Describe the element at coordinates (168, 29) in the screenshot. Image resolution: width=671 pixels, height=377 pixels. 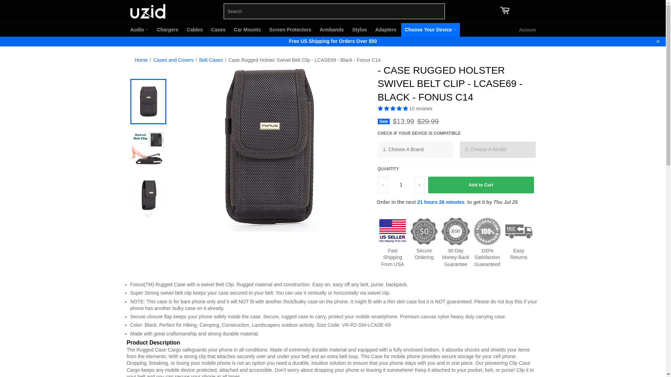
I see `Chargers` at that location.